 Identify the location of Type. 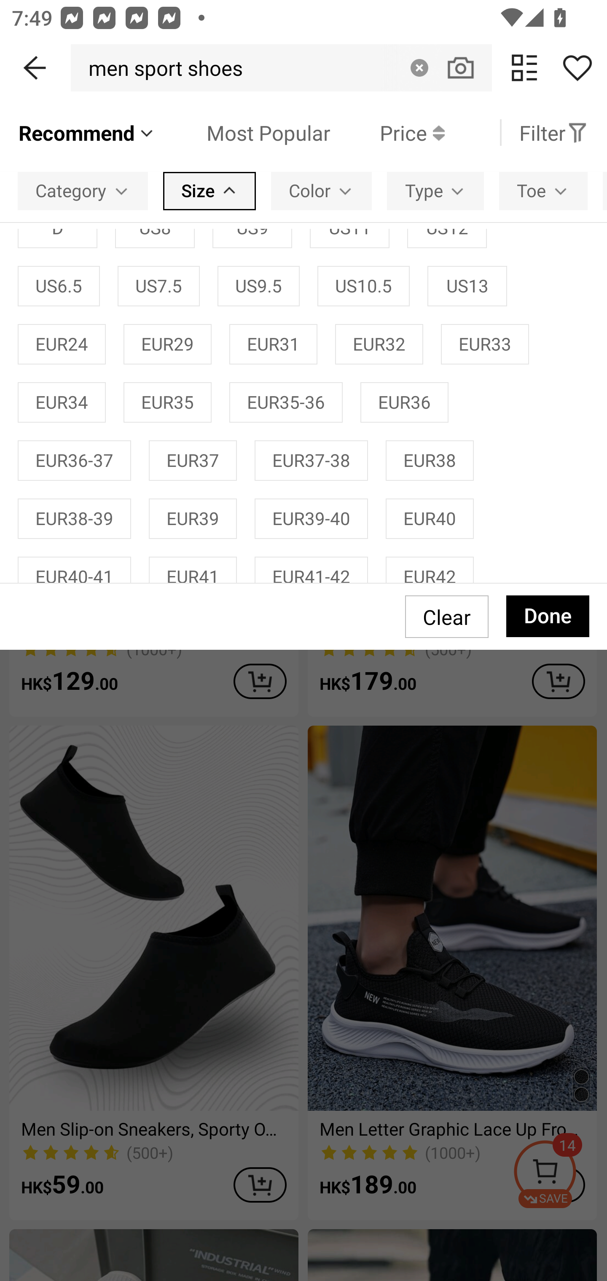
(435, 190).